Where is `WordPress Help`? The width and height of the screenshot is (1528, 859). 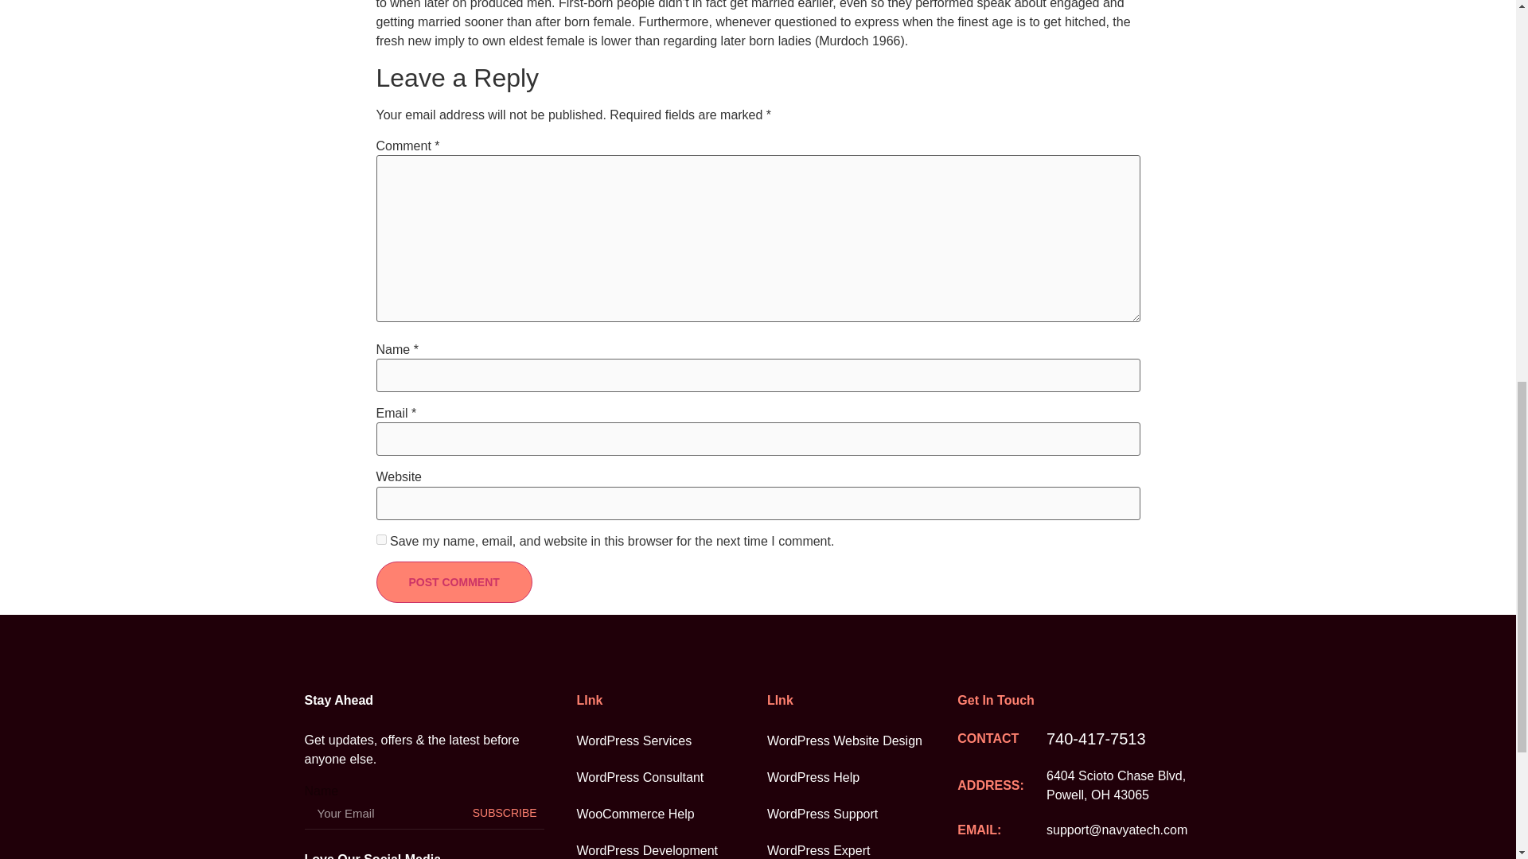 WordPress Help is located at coordinates (862, 778).